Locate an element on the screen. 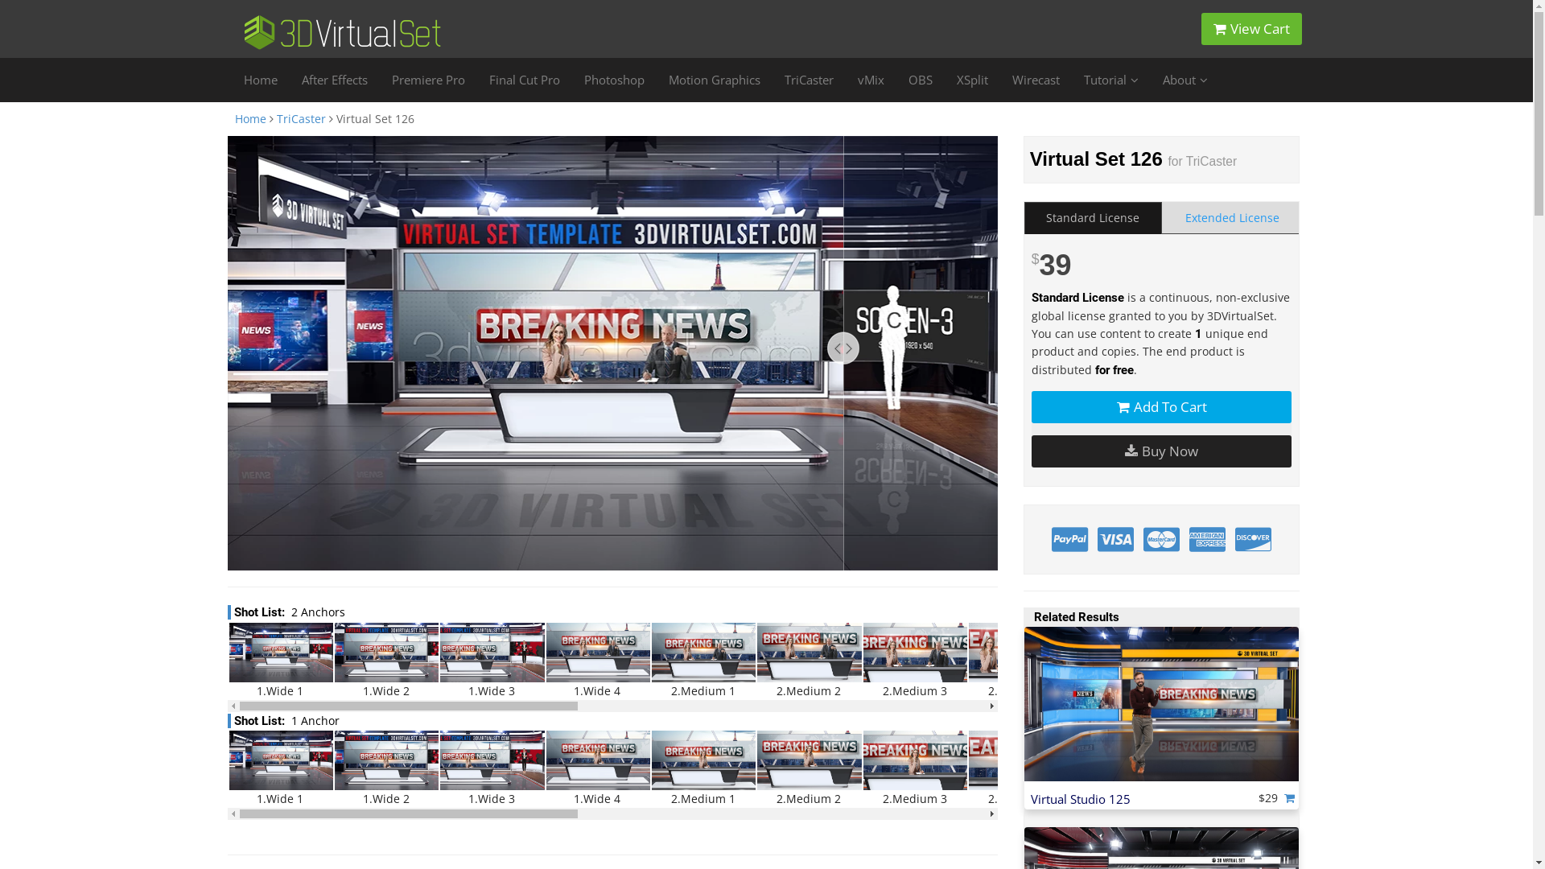  Motion Graphics is located at coordinates (715, 80).